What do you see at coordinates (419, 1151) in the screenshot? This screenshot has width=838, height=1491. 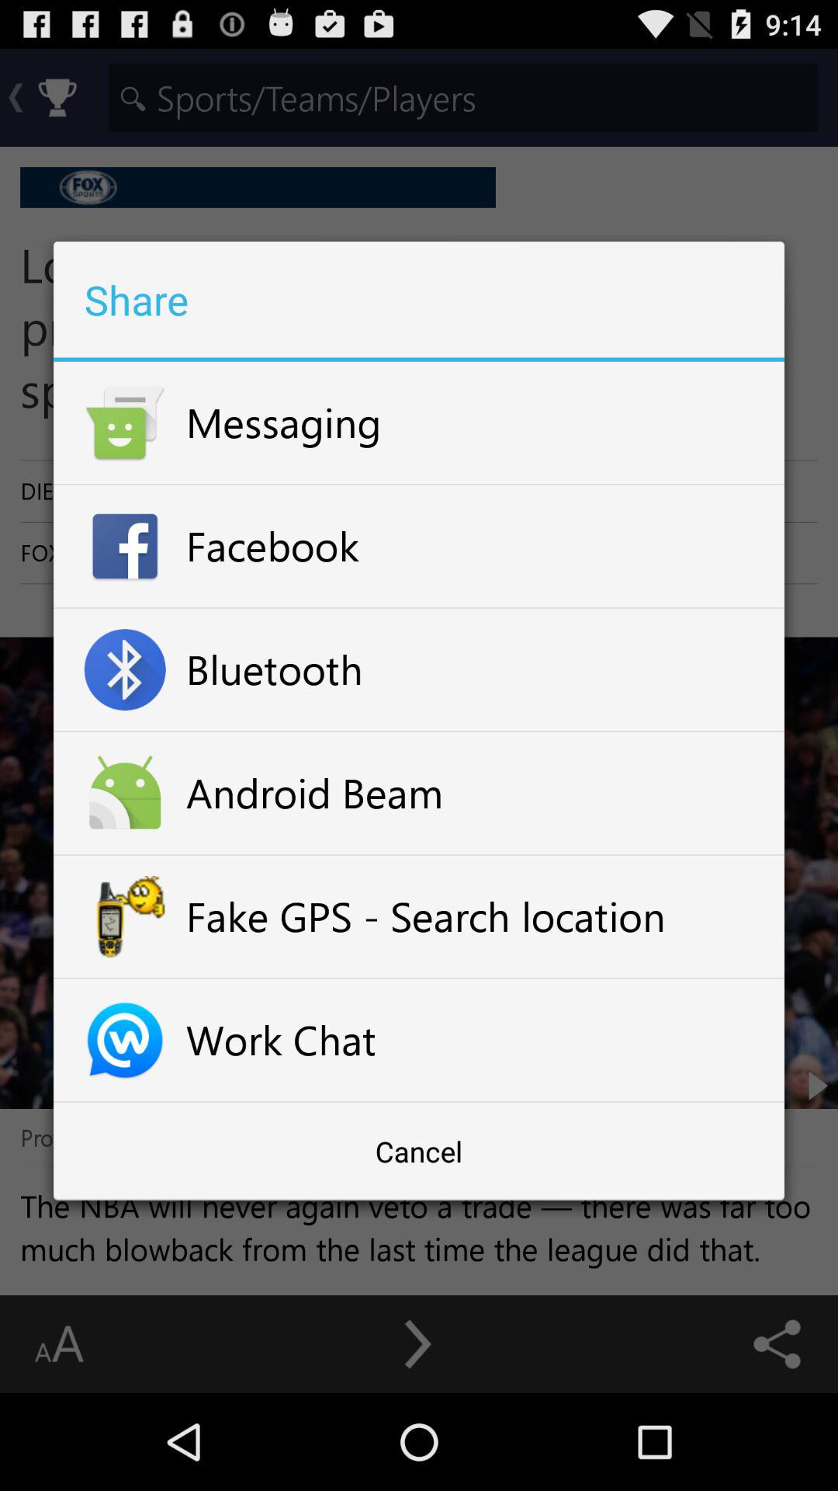 I see `flip to cancel button` at bounding box center [419, 1151].